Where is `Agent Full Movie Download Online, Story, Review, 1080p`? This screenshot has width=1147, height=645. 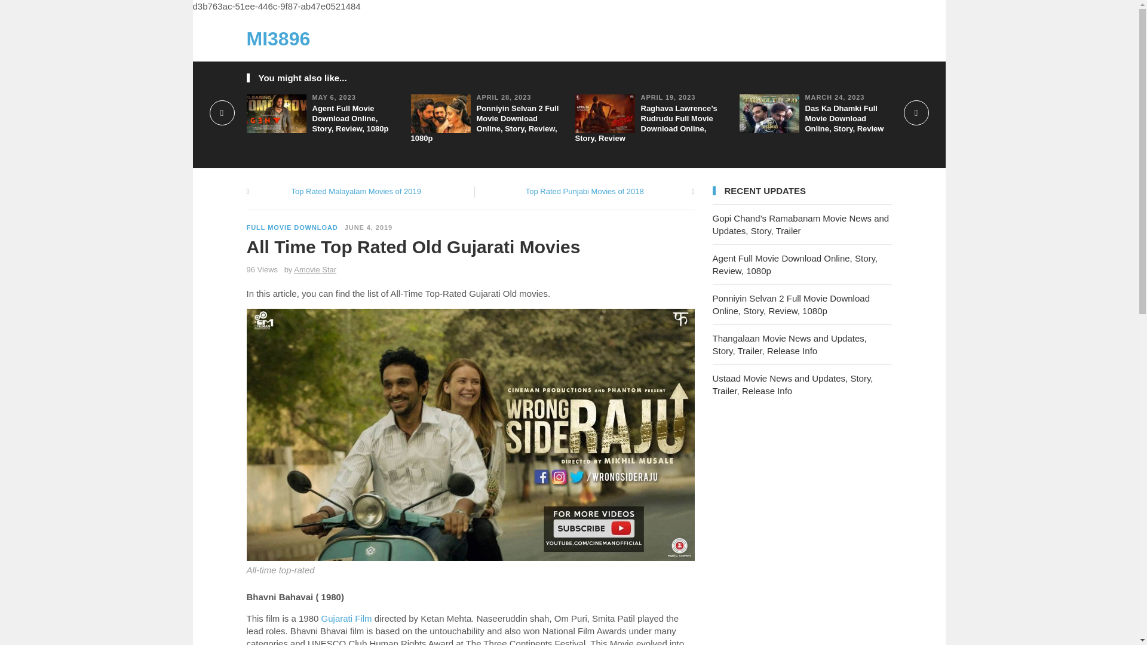 Agent Full Movie Download Online, Story, Review, 1080p is located at coordinates (350, 118).